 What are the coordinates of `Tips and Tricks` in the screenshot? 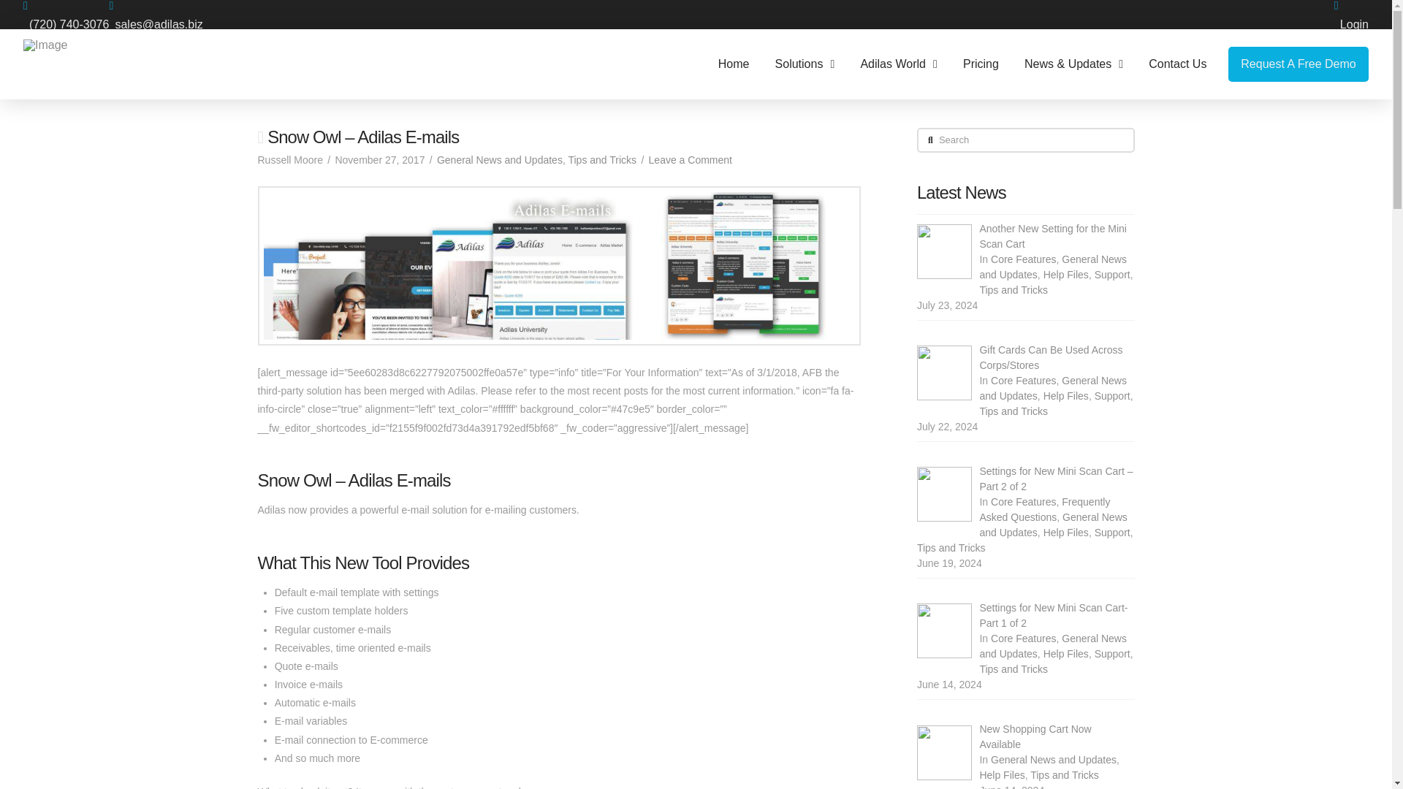 It's located at (1014, 411).